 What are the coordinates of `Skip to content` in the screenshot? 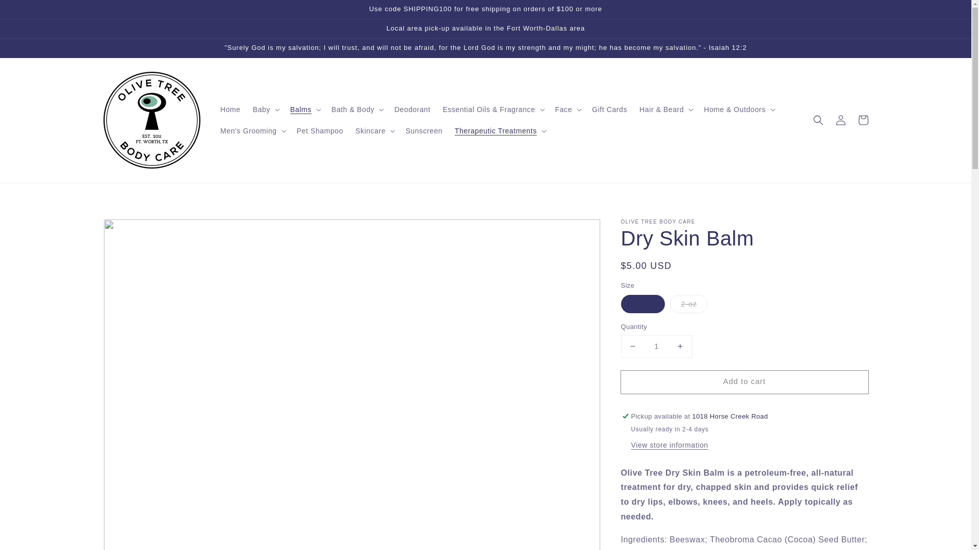 It's located at (31, 11).